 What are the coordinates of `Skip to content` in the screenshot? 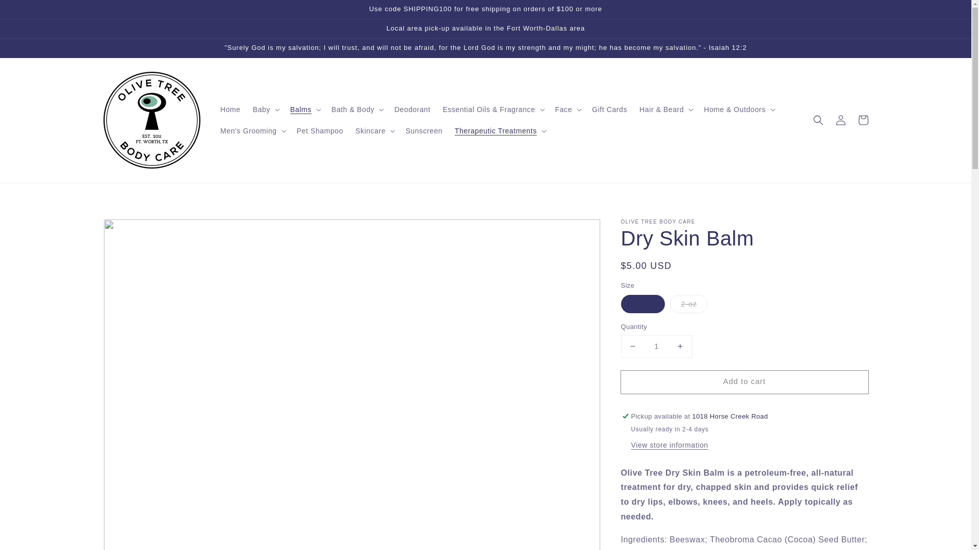 It's located at (31, 11).